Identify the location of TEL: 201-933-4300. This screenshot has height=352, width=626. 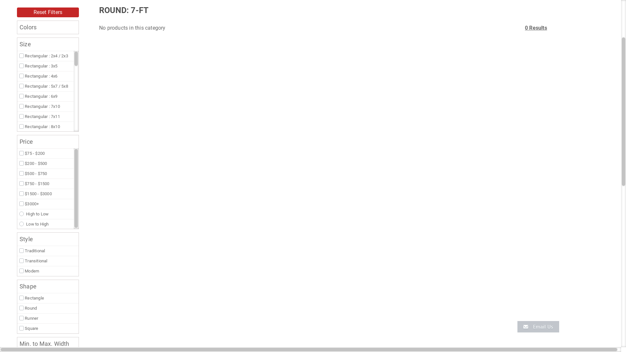
(546, 32).